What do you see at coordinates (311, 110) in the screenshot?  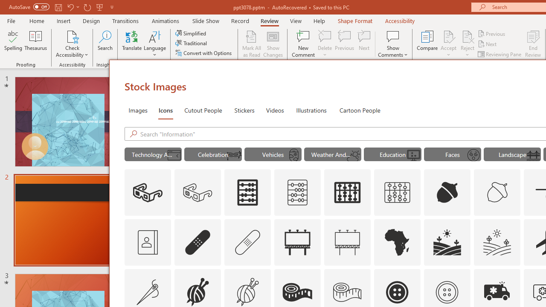 I see `Illustrations` at bounding box center [311, 110].